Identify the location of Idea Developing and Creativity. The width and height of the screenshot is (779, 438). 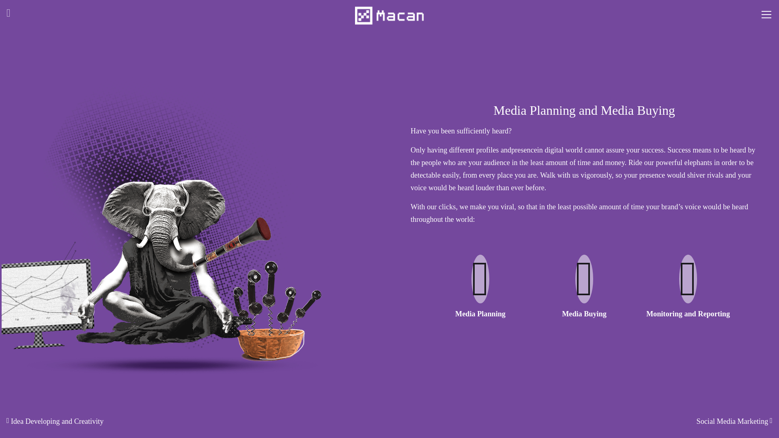
(55, 420).